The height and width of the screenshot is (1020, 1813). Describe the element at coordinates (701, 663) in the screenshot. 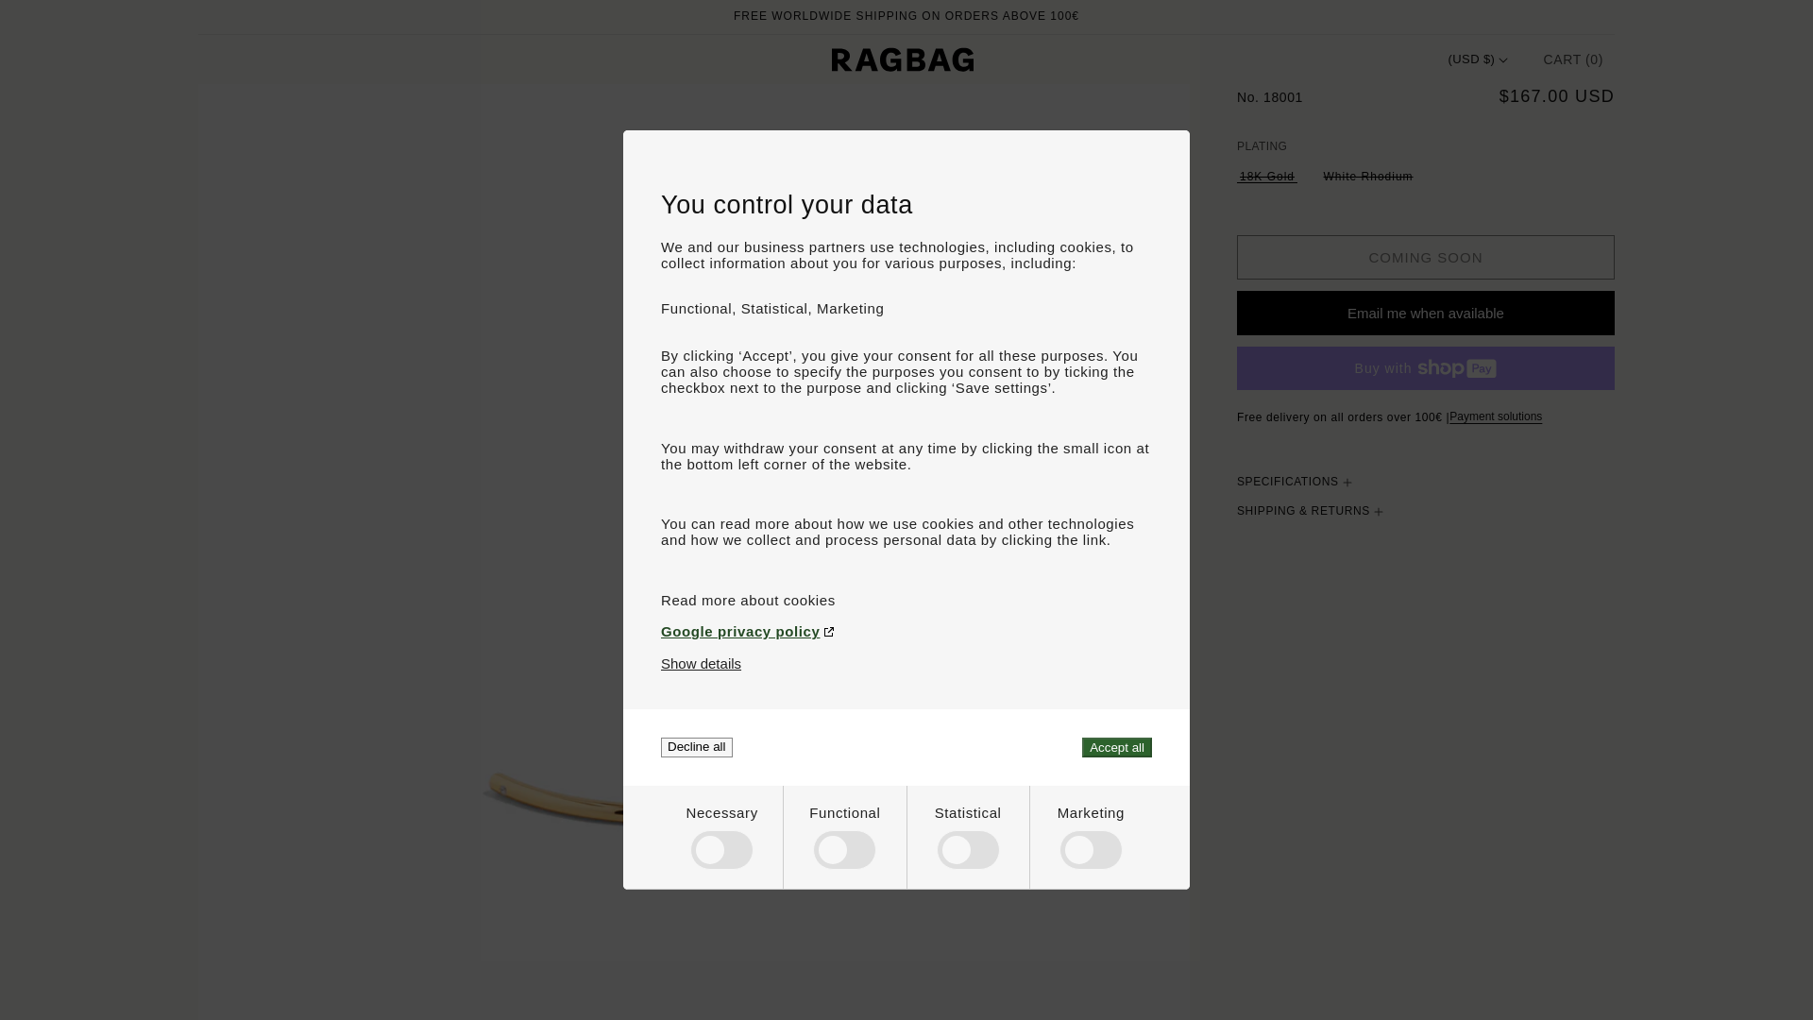

I see `Show details` at that location.